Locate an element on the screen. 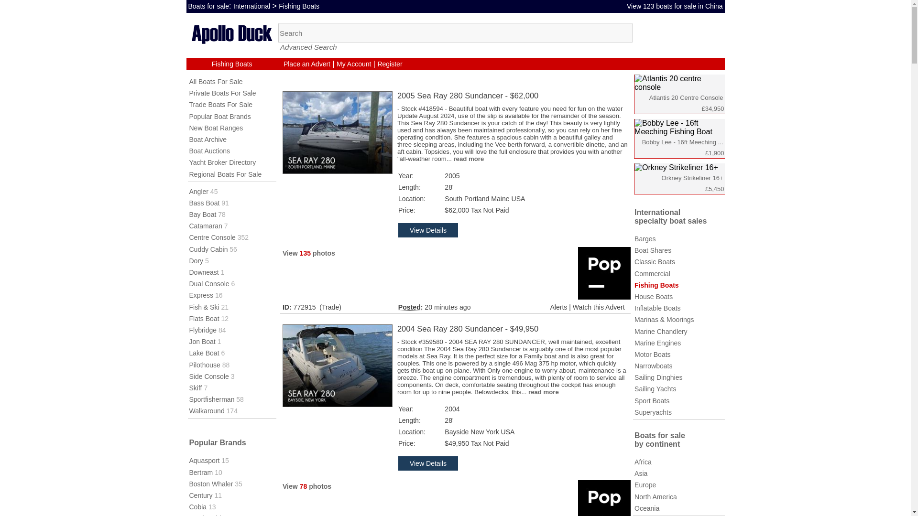  Centre Console is located at coordinates (212, 237).